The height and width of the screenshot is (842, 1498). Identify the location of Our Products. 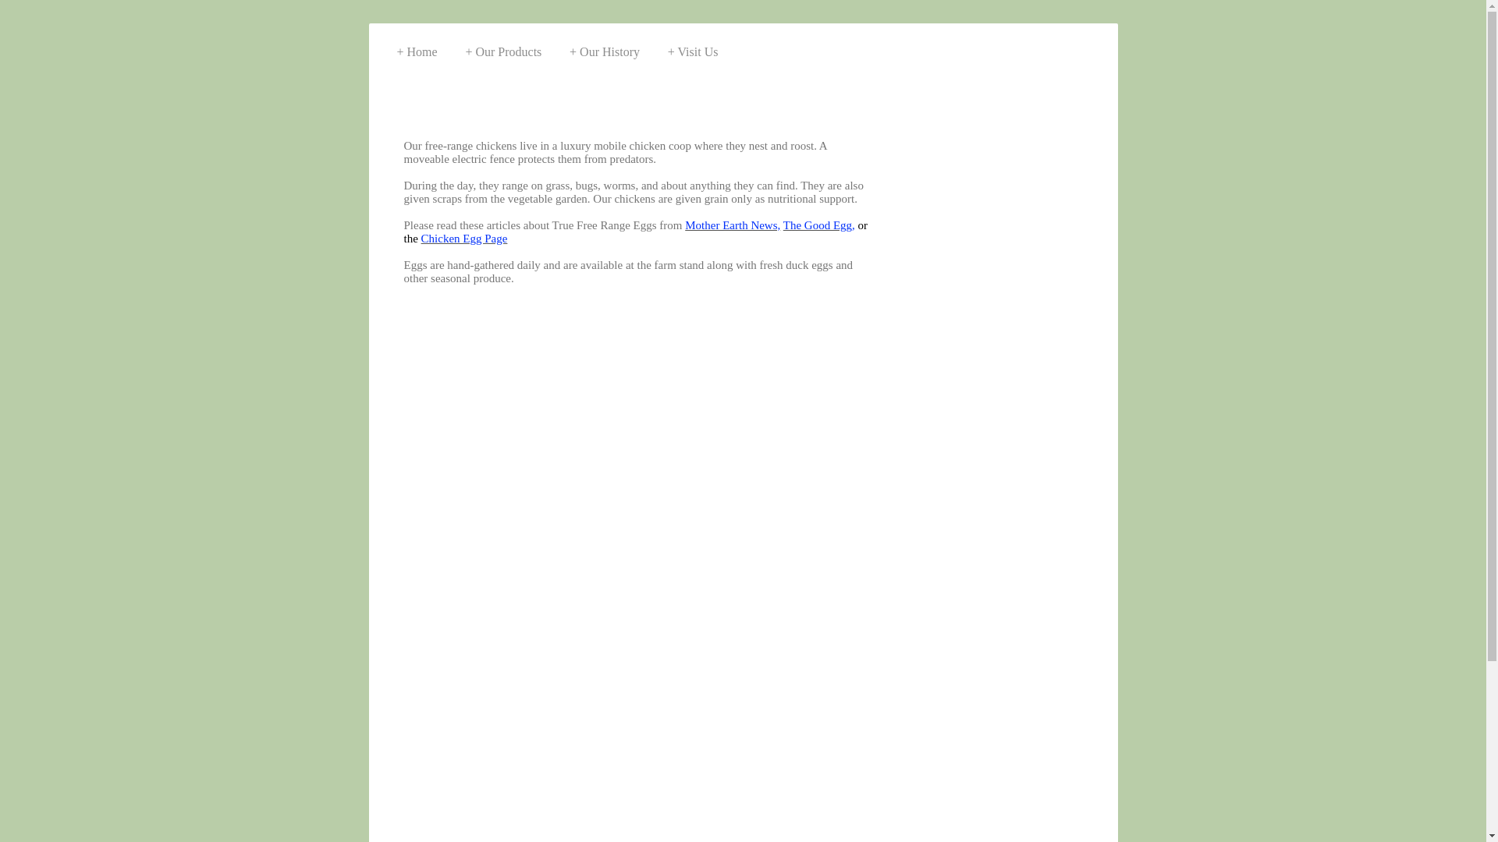
(502, 47).